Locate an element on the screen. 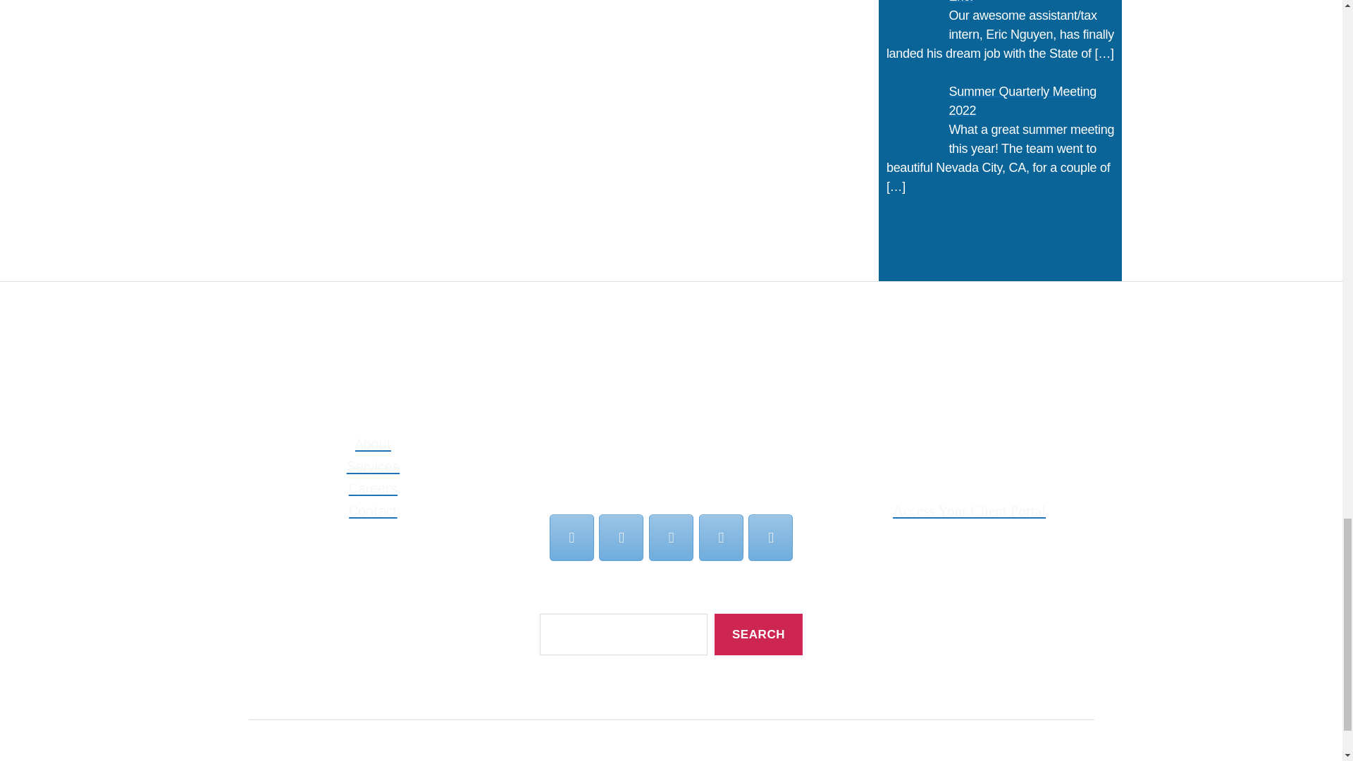 The image size is (1353, 761). facebook is located at coordinates (622, 537).